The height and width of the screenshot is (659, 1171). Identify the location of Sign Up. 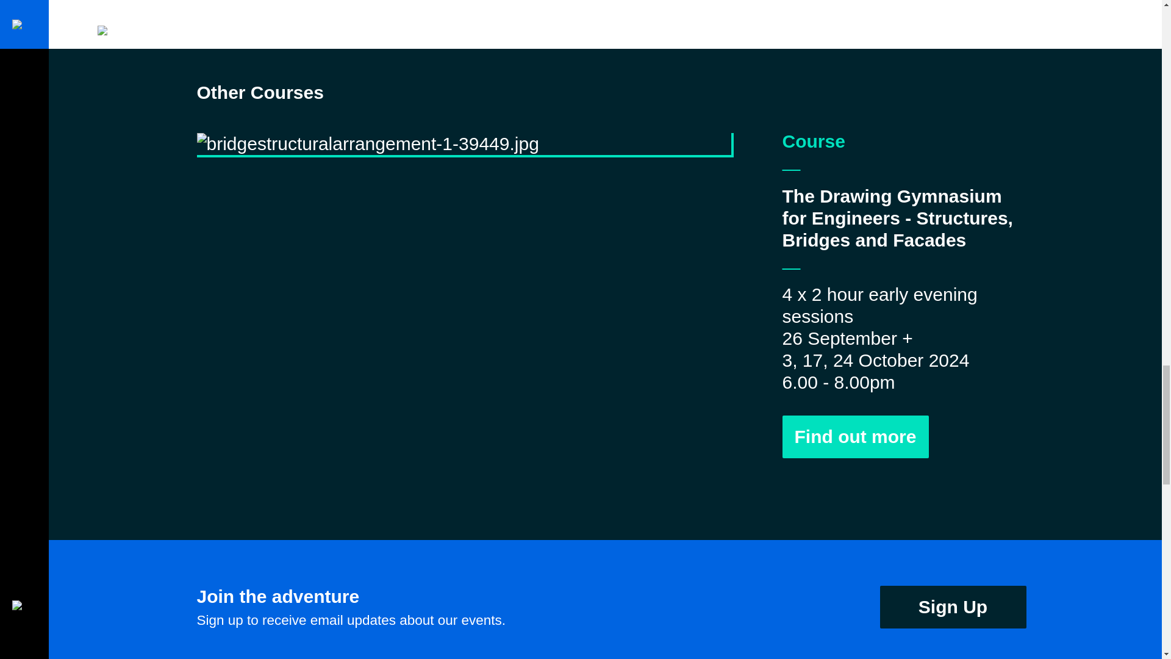
(952, 607).